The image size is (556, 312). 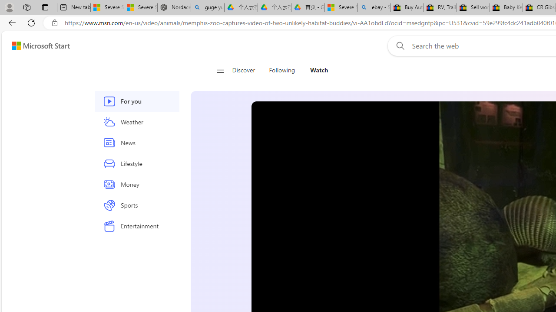 I want to click on Class: button-glyph, so click(x=220, y=70).